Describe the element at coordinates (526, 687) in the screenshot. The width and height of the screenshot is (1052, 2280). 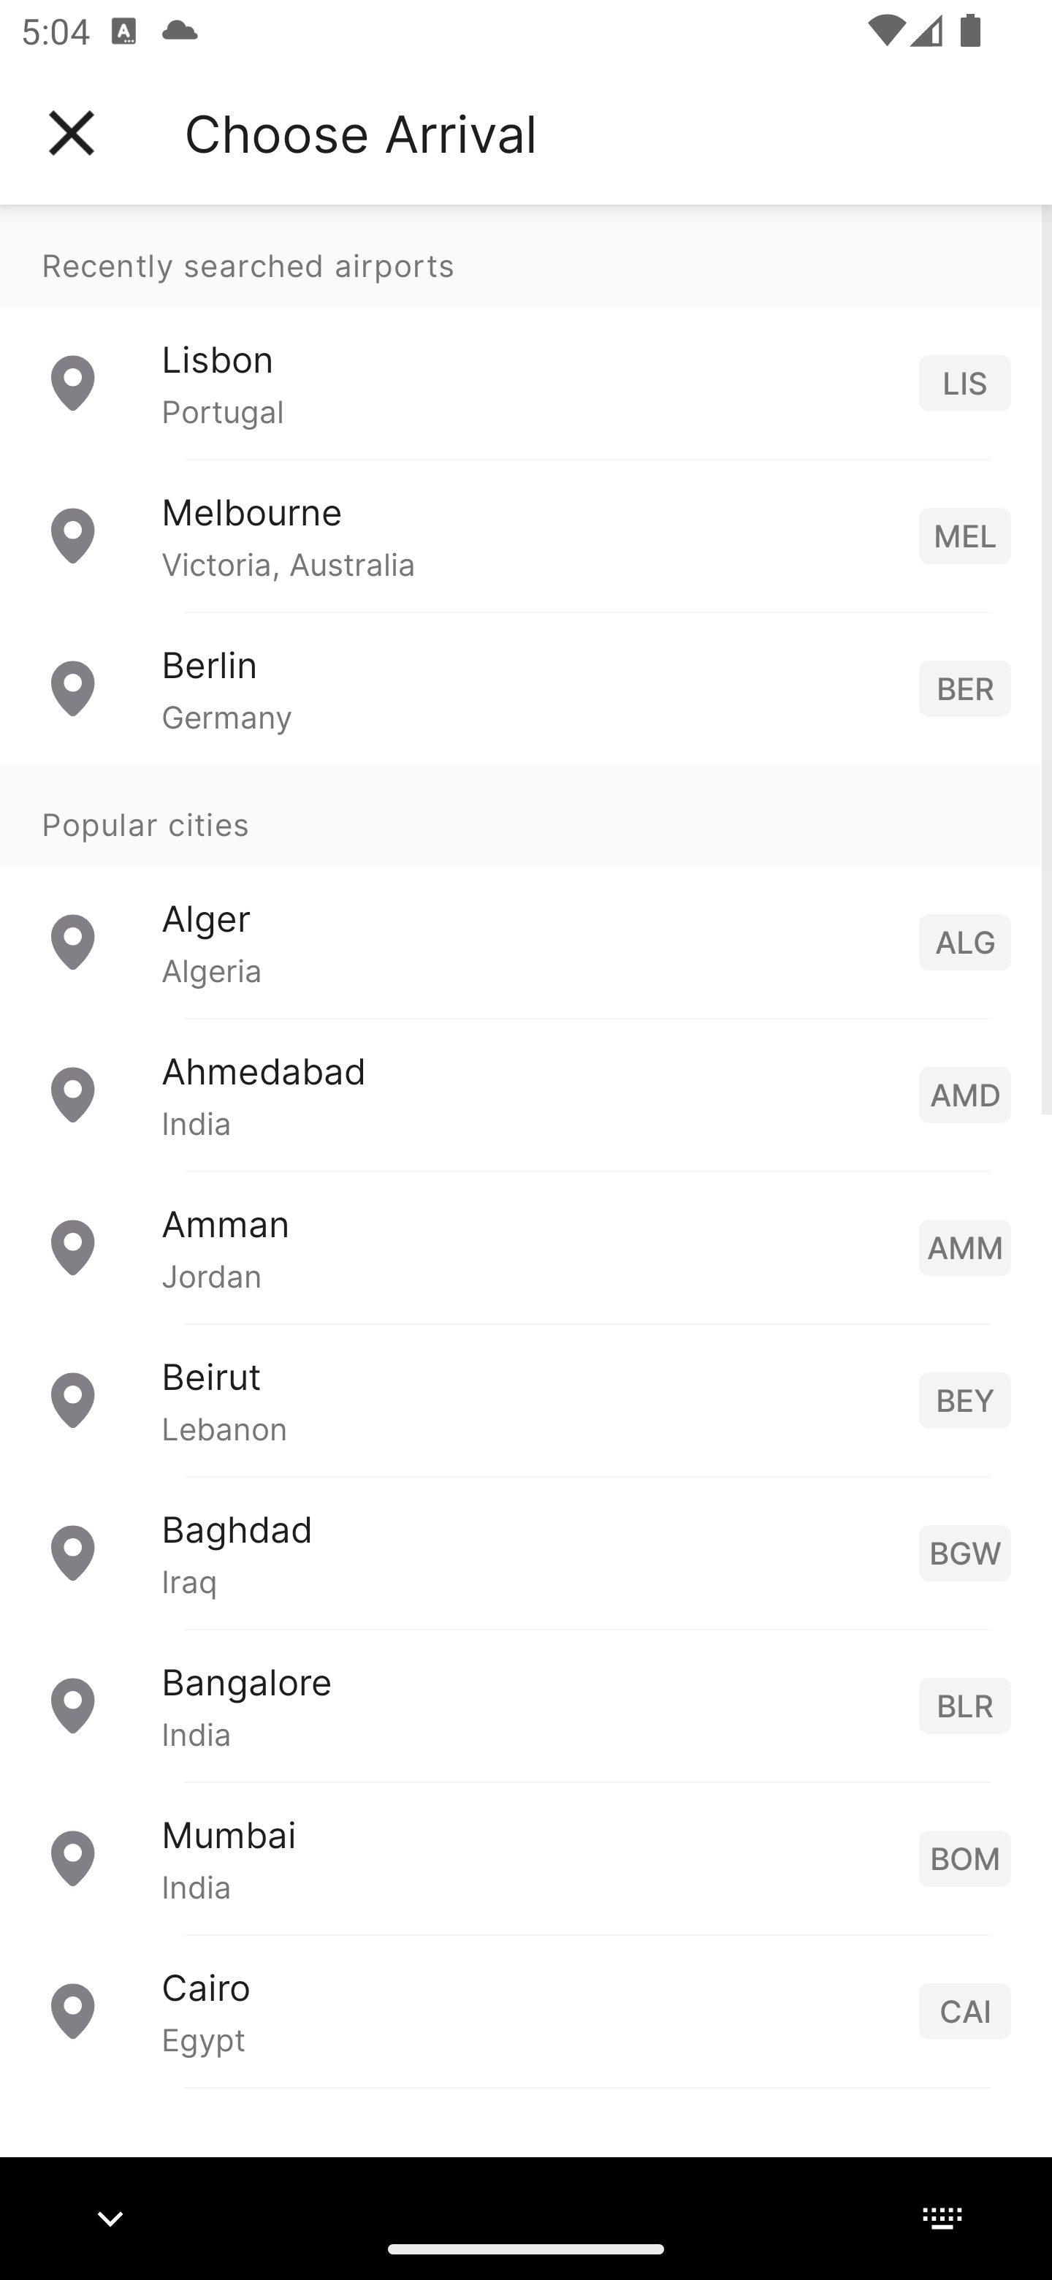
I see `Berlin Germany BER` at that location.